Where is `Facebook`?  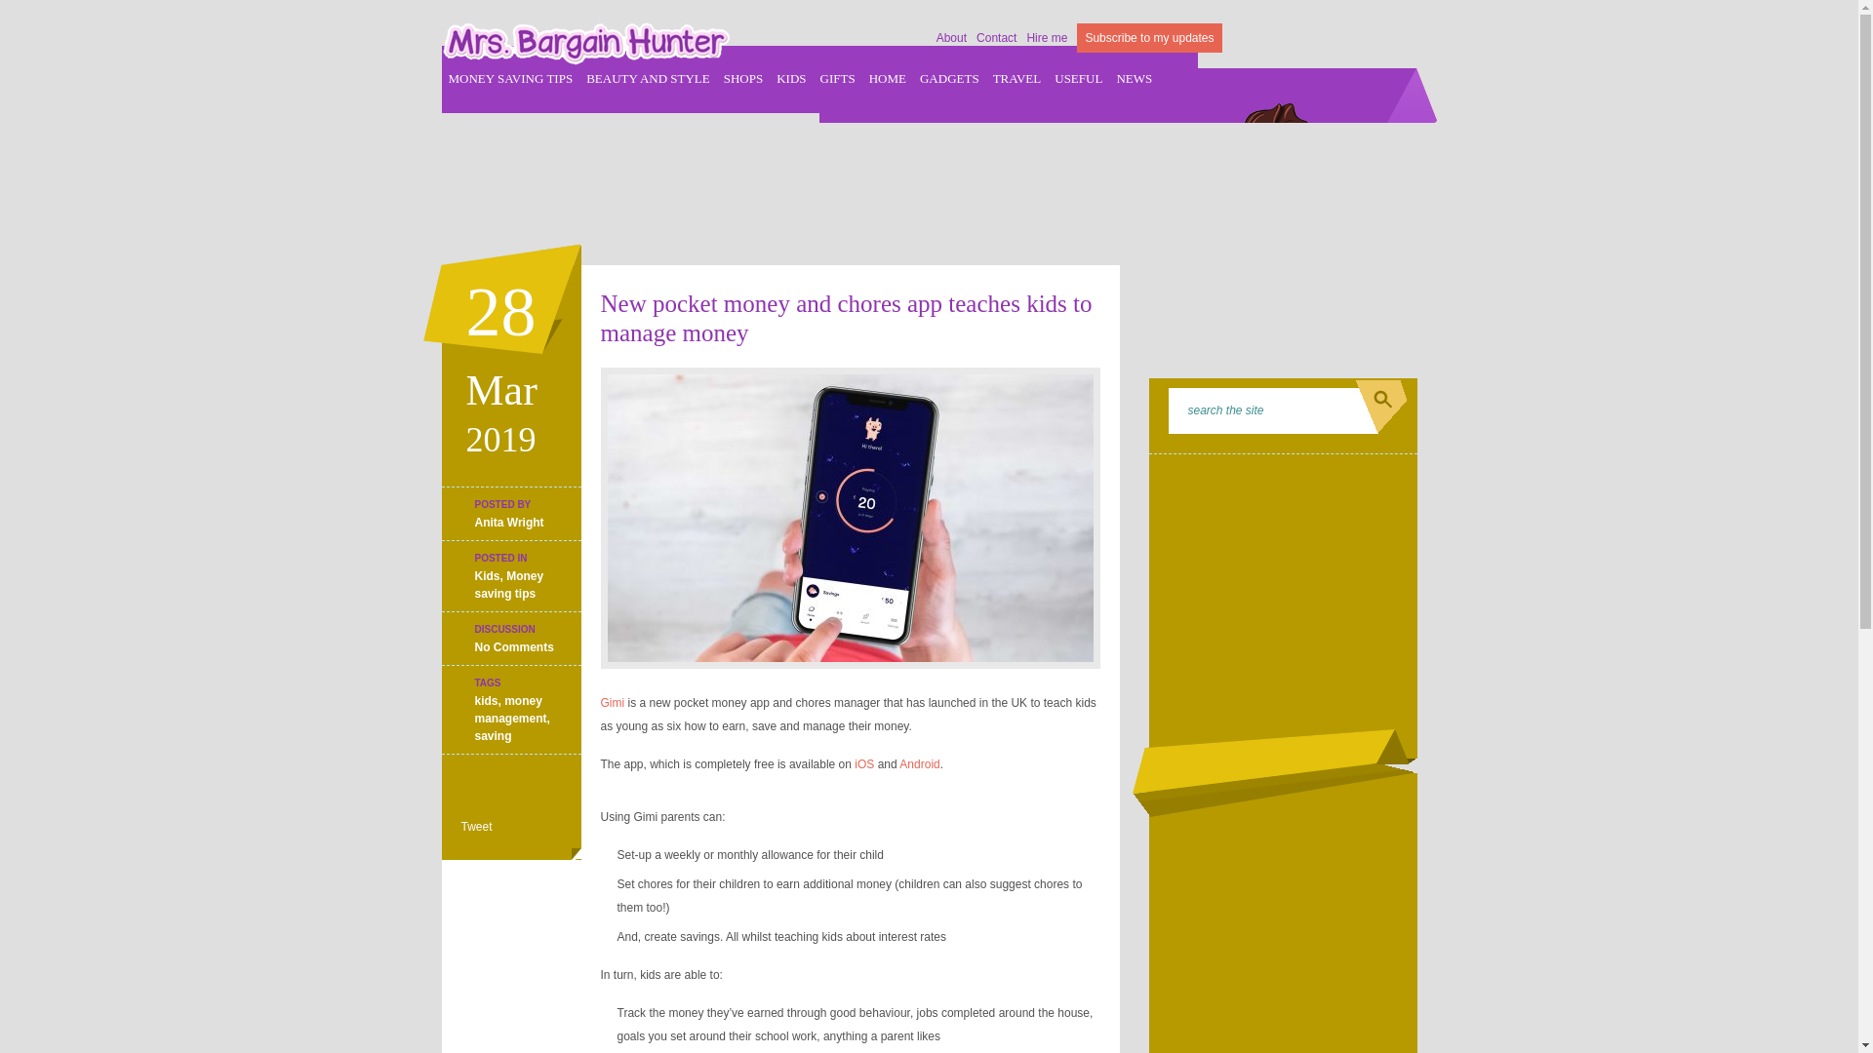 Facebook is located at coordinates (1295, 35).